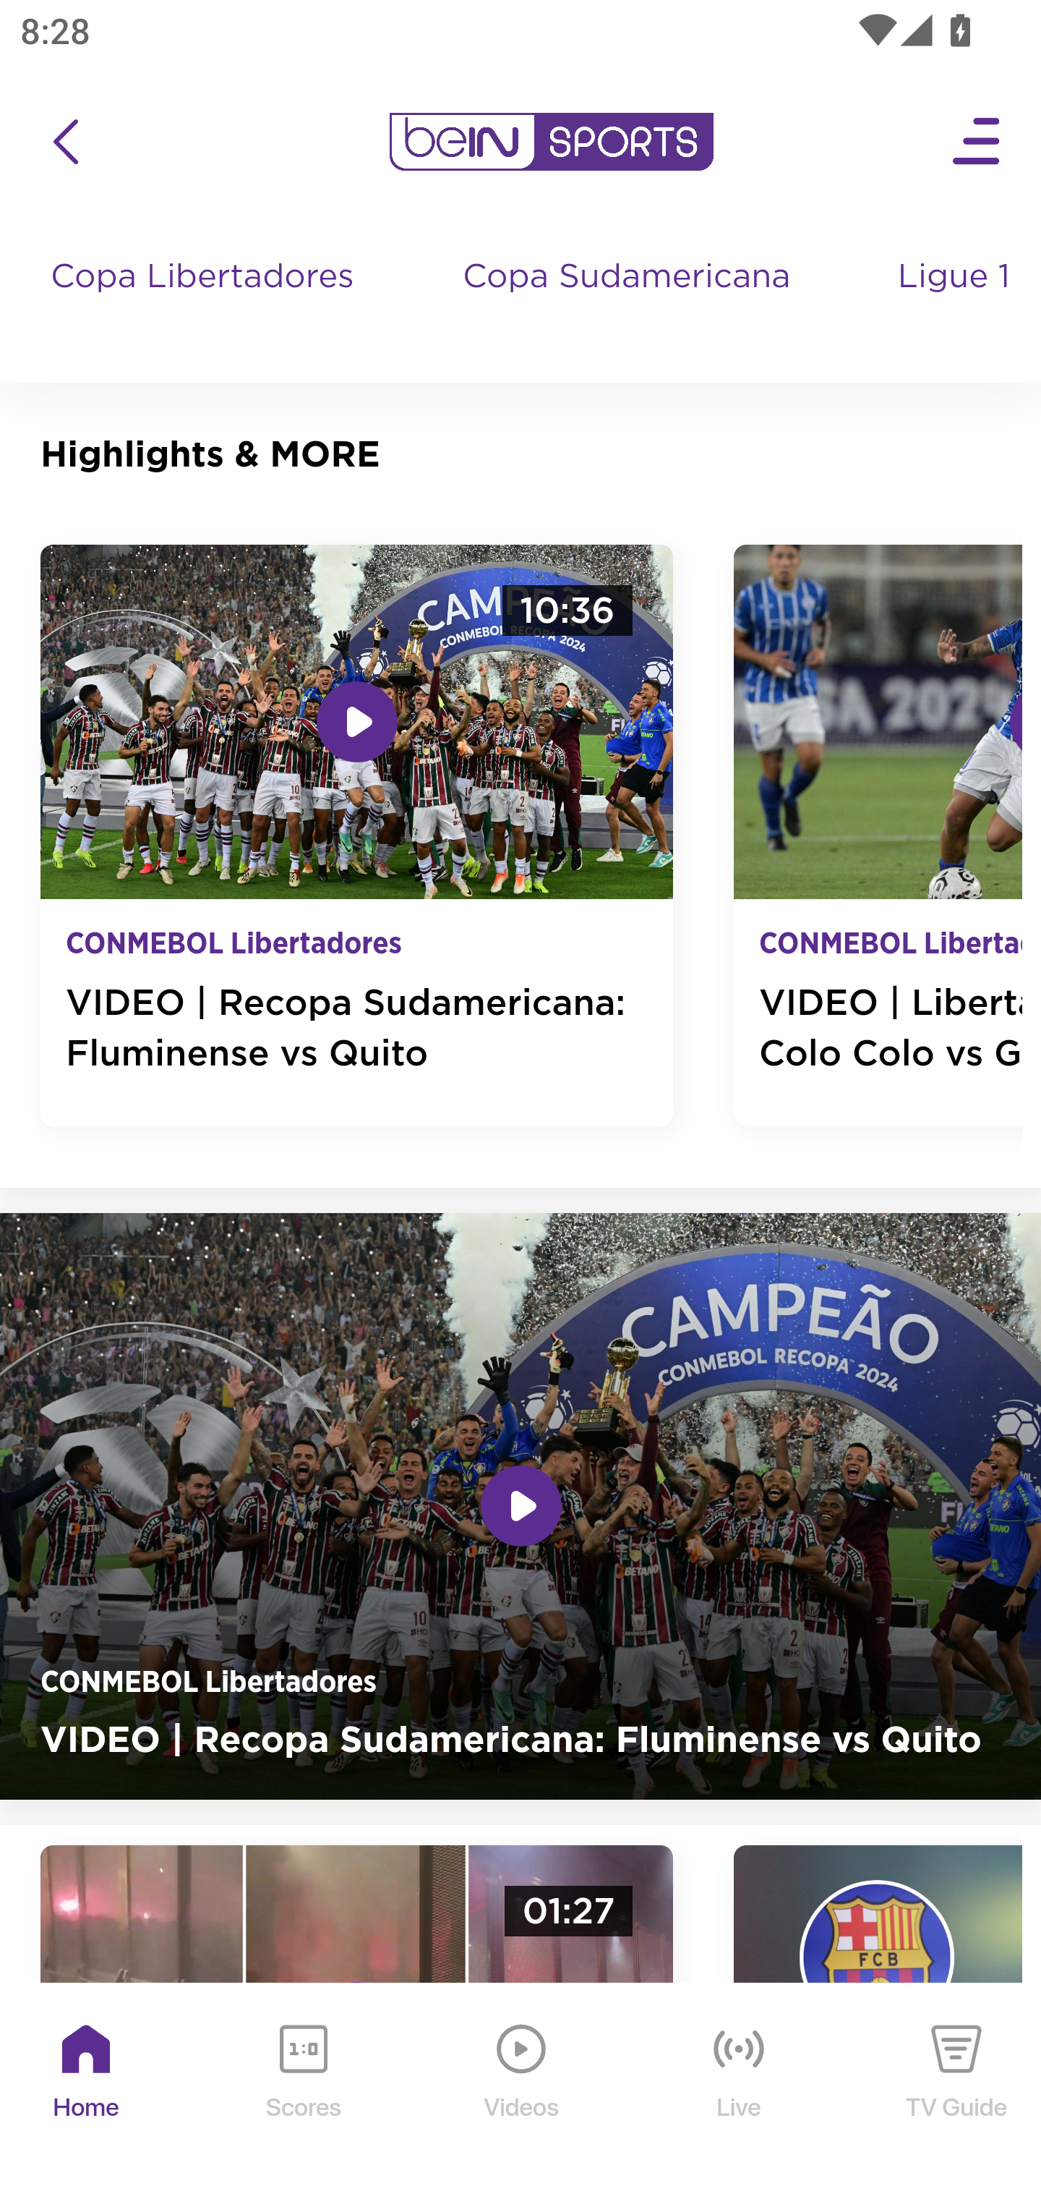  Describe the element at coordinates (303, 2092) in the screenshot. I see `Scores Scores Icon Scores` at that location.